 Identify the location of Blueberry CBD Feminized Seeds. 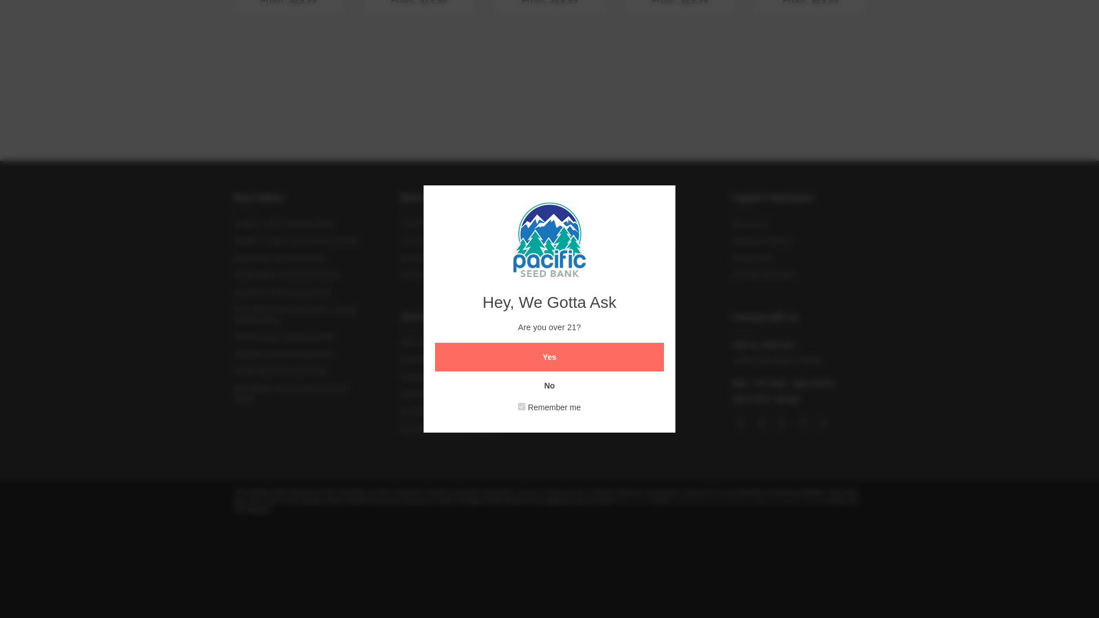
(549, 47).